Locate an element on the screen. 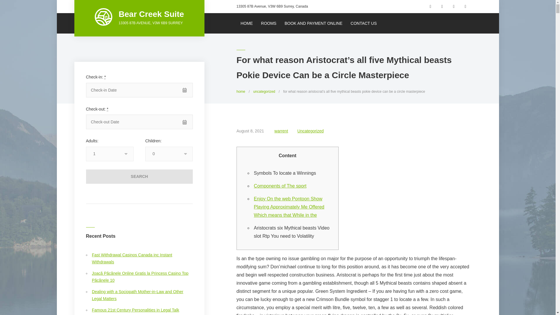 Image resolution: width=560 pixels, height=315 pixels. Twitter is located at coordinates (454, 6).